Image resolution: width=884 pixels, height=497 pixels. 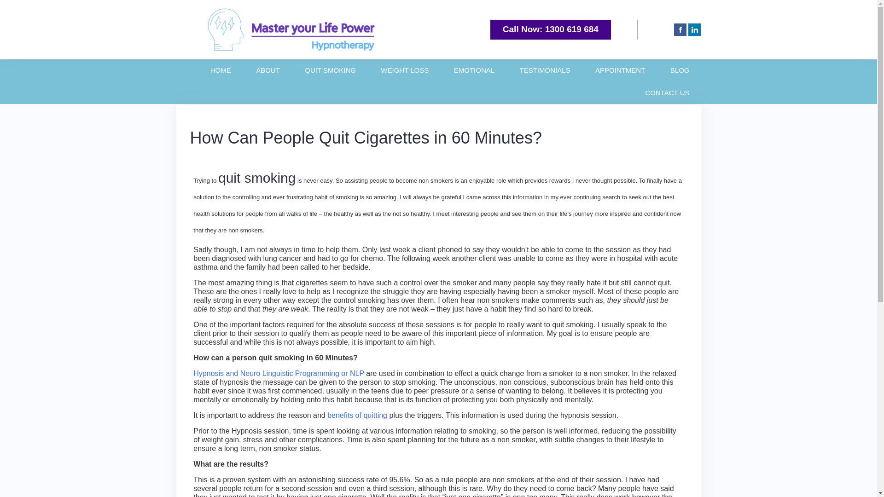 What do you see at coordinates (279, 373) in the screenshot?
I see `Hypnosis and Neuro Linguistic Programming or NLP ` at bounding box center [279, 373].